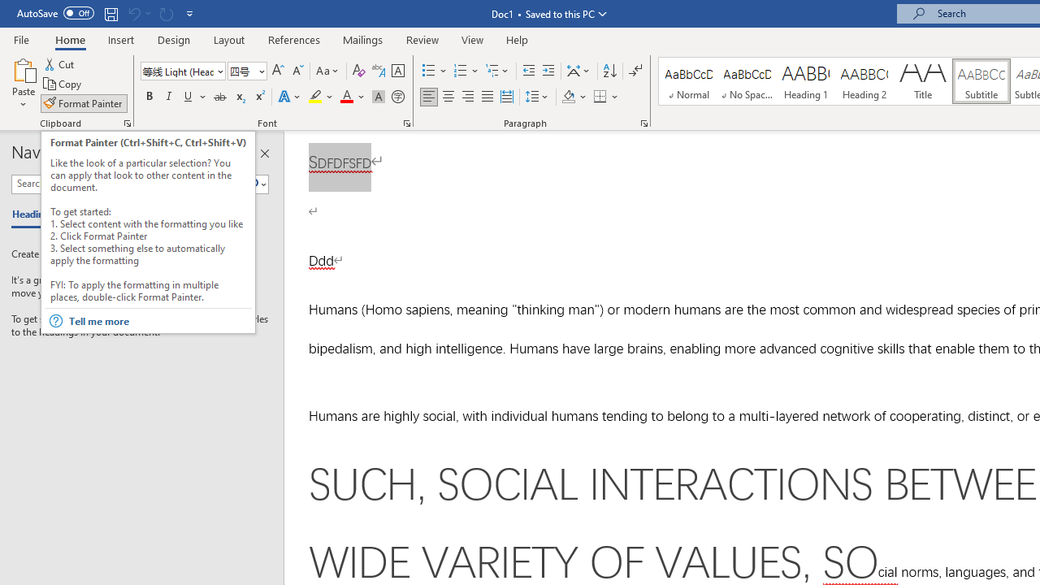 The width and height of the screenshot is (1040, 585). I want to click on Numbering, so click(466, 71).